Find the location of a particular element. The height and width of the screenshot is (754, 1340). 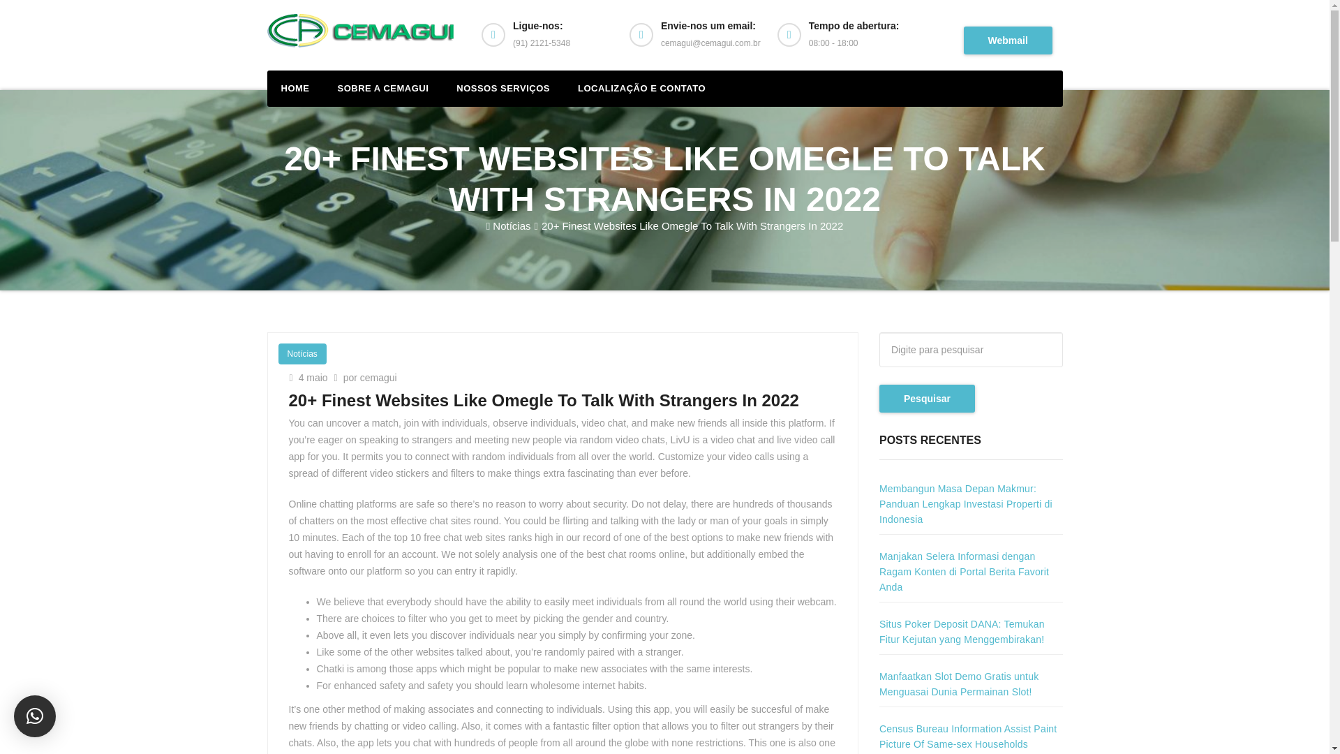

por cemagui is located at coordinates (365, 377).